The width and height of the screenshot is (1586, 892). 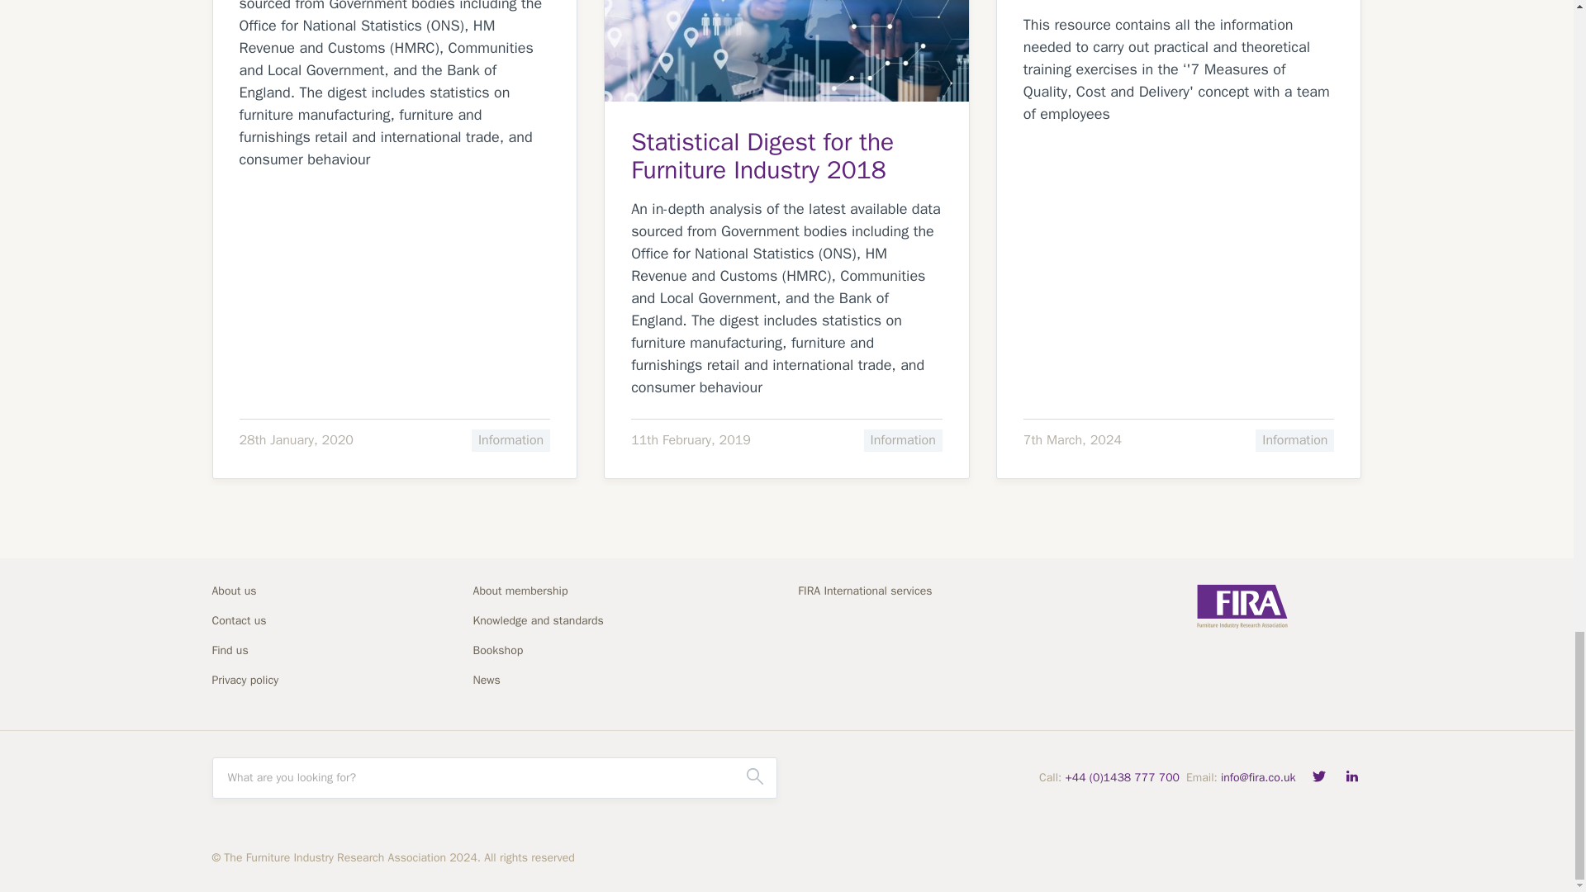 What do you see at coordinates (551, 686) in the screenshot?
I see `News` at bounding box center [551, 686].